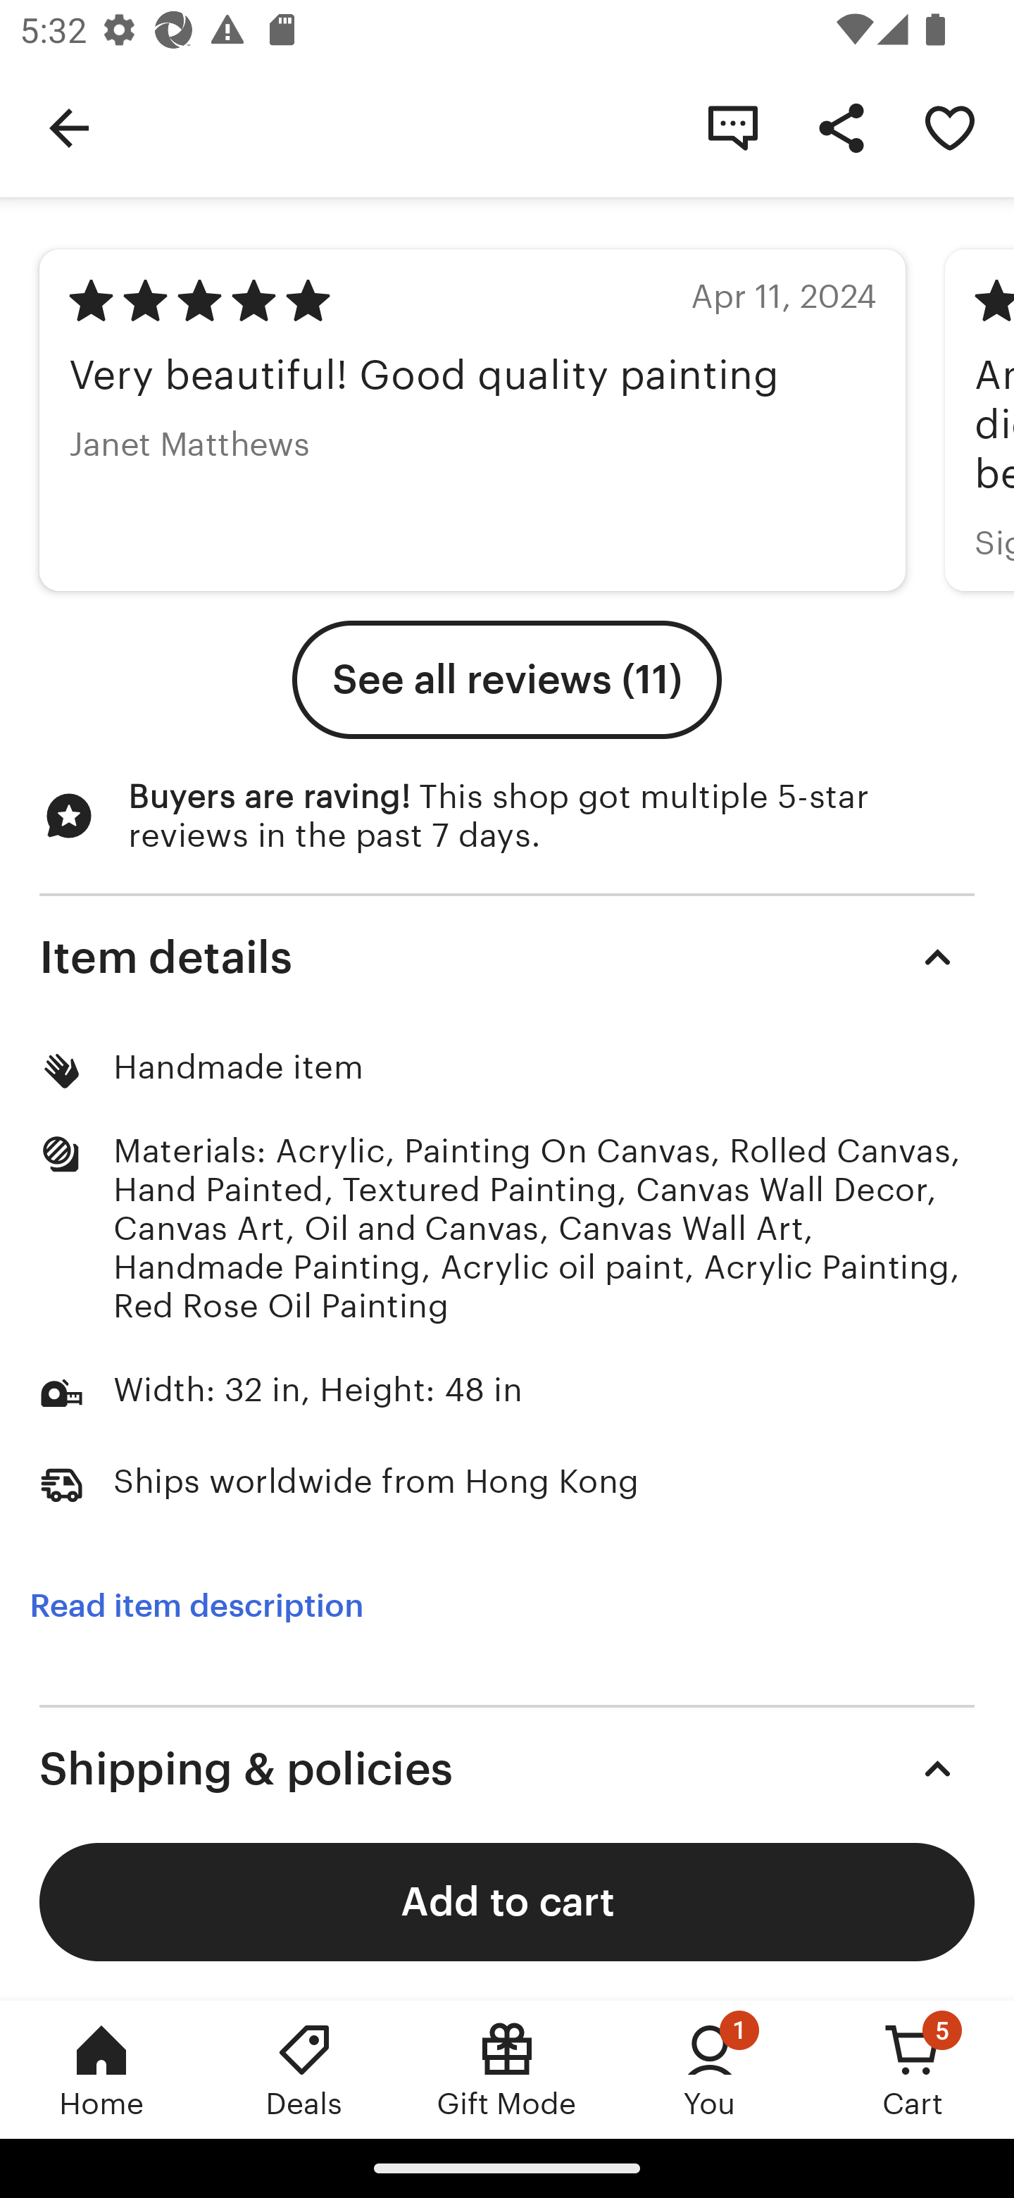  What do you see at coordinates (841, 127) in the screenshot?
I see `Share` at bounding box center [841, 127].